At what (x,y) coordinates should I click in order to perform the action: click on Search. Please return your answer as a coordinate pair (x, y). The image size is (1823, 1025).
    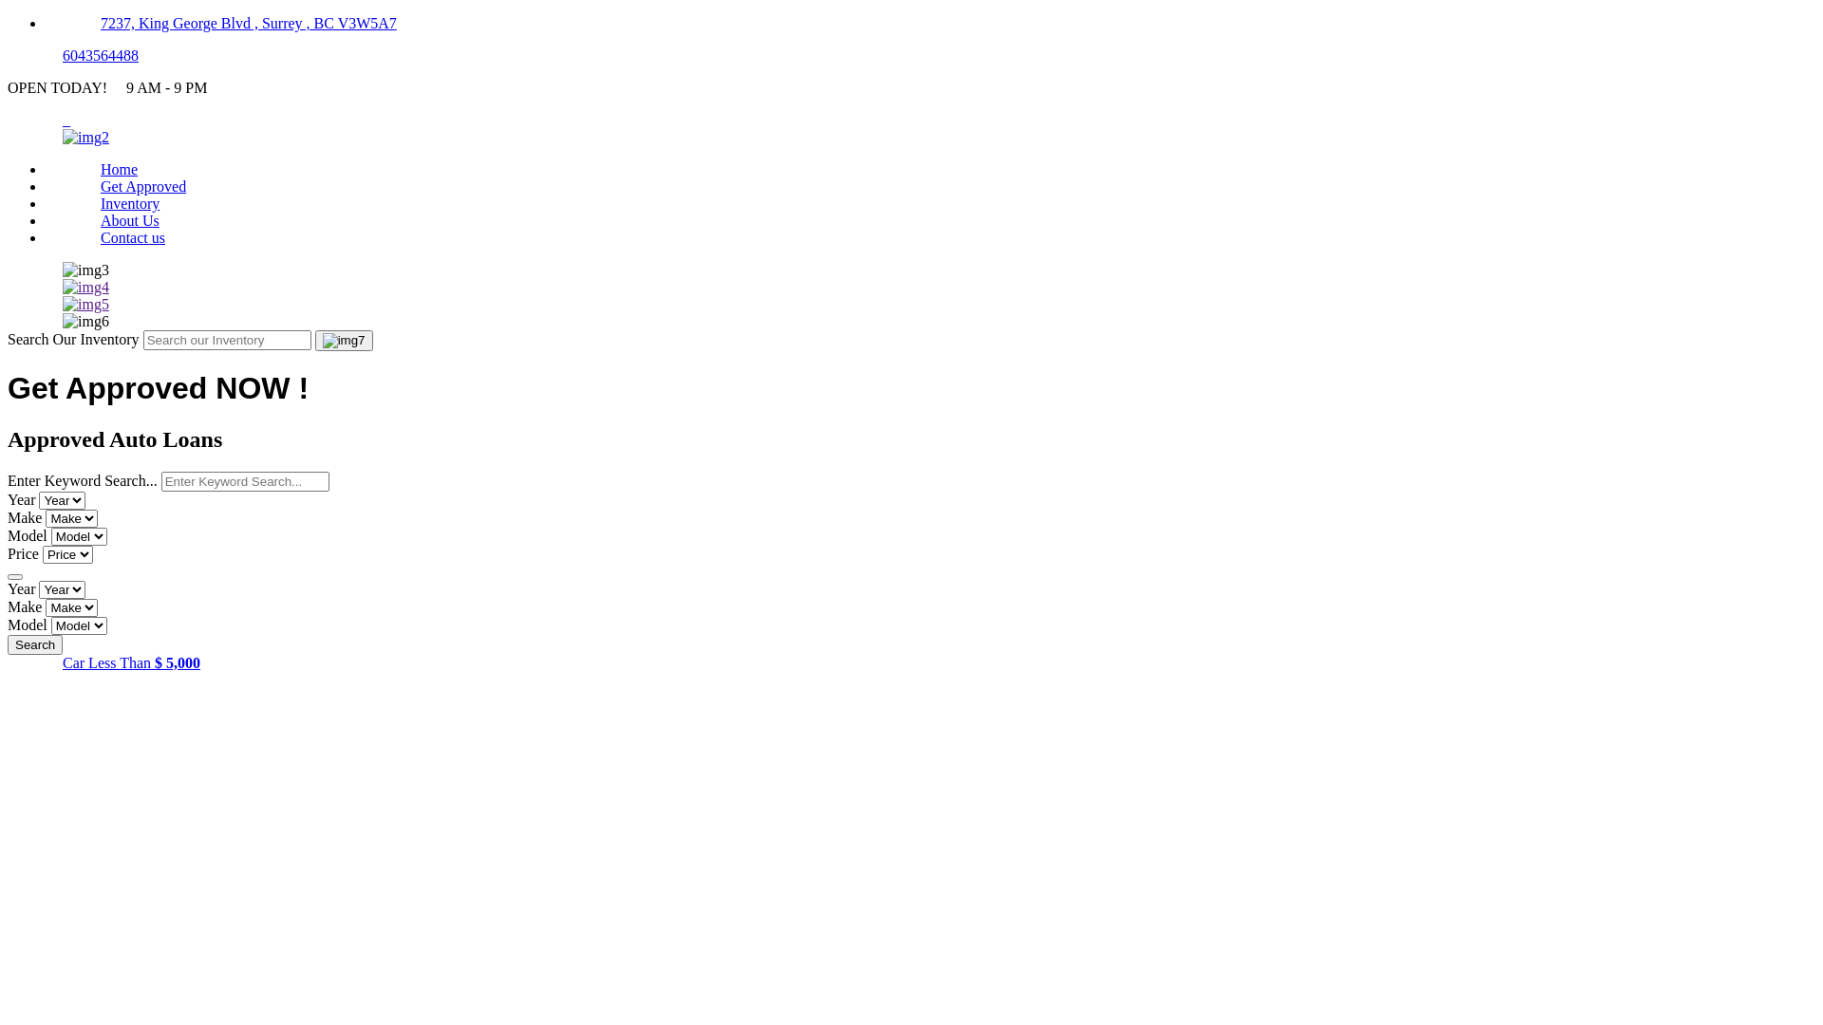
    Looking at the image, I should click on (35, 645).